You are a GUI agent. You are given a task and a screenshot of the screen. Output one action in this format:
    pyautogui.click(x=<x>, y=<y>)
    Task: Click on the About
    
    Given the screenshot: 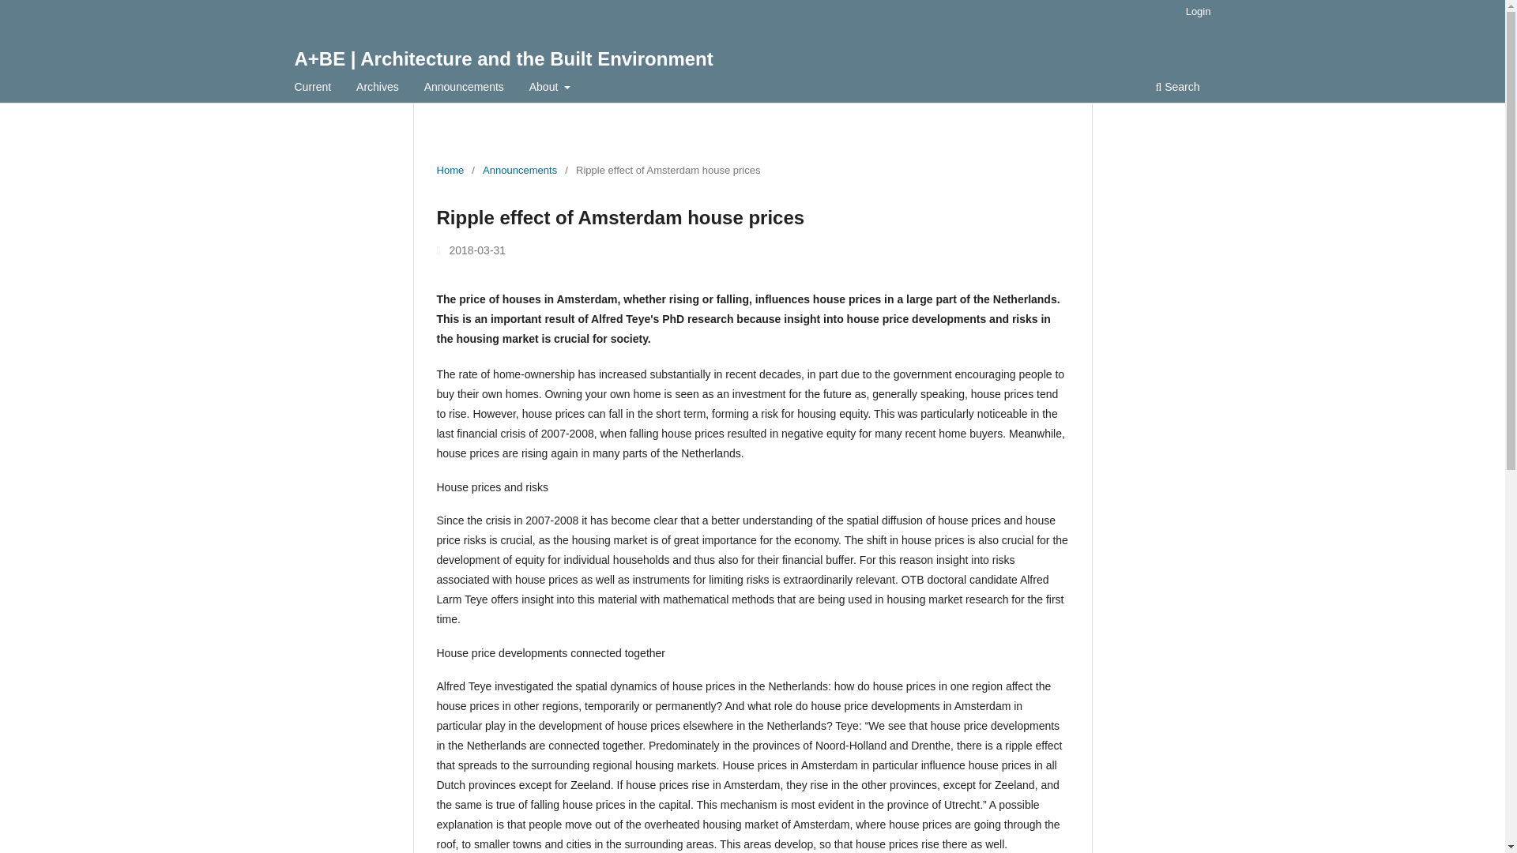 What is the action you would take?
    pyautogui.click(x=550, y=88)
    